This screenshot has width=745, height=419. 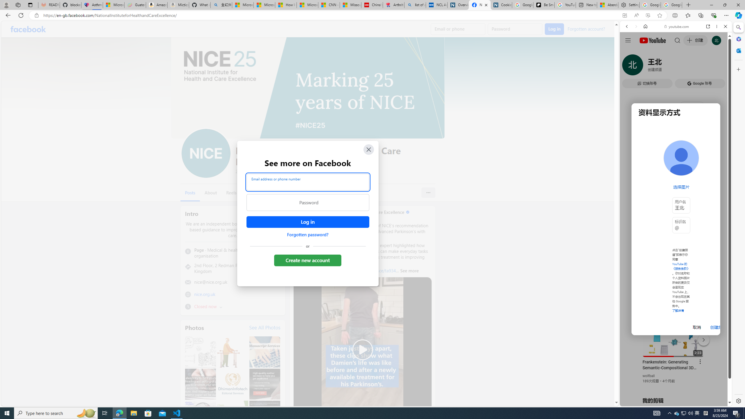 I want to click on Forward, so click(x=636, y=26).